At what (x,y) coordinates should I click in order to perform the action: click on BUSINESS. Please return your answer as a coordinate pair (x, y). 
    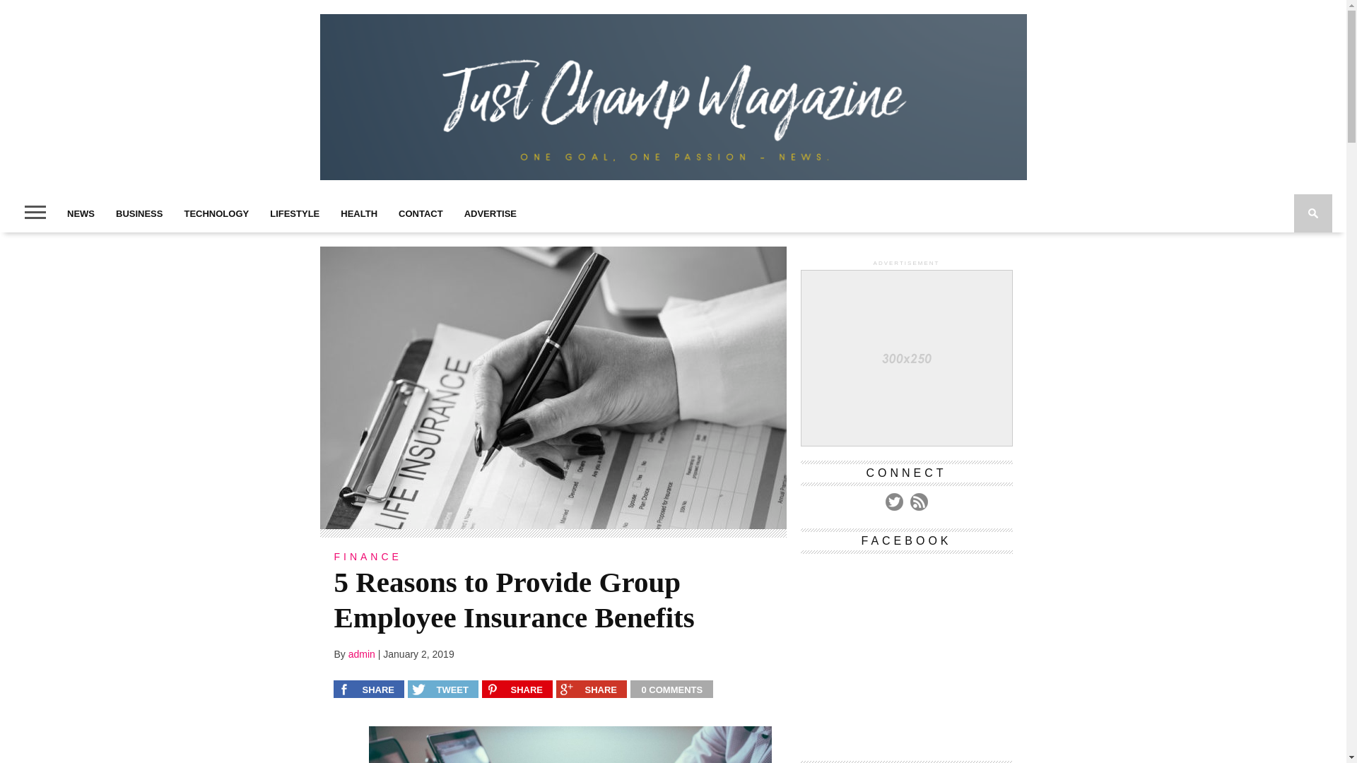
    Looking at the image, I should click on (139, 213).